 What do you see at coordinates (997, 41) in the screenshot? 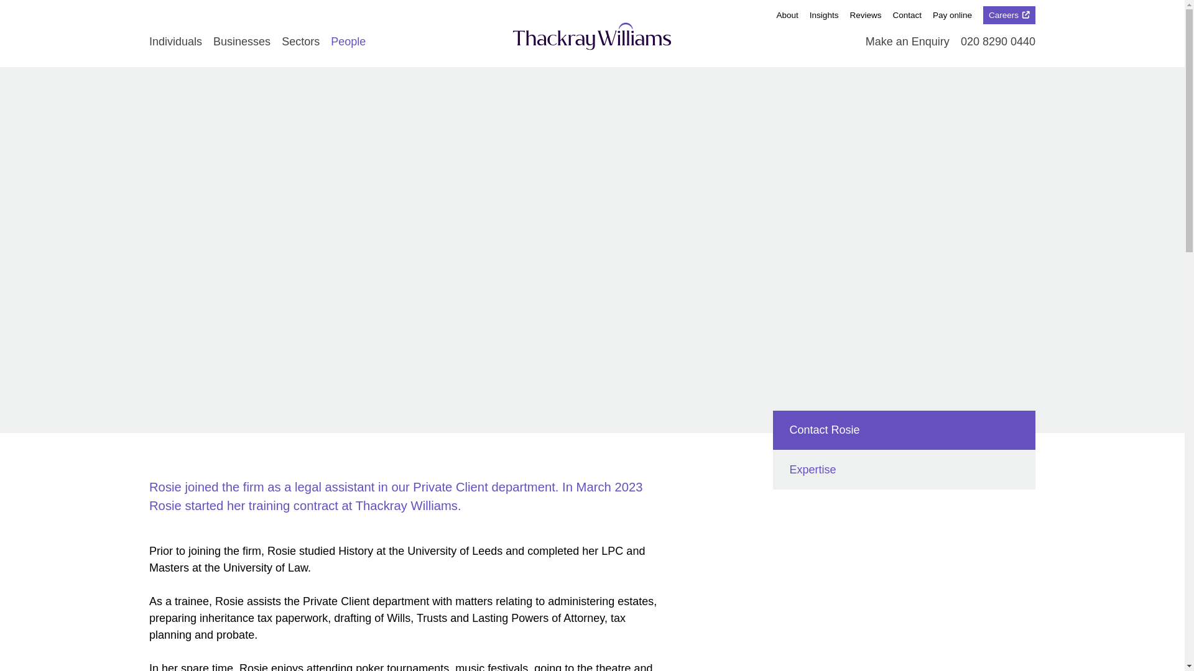
I see `020 8290 0440` at bounding box center [997, 41].